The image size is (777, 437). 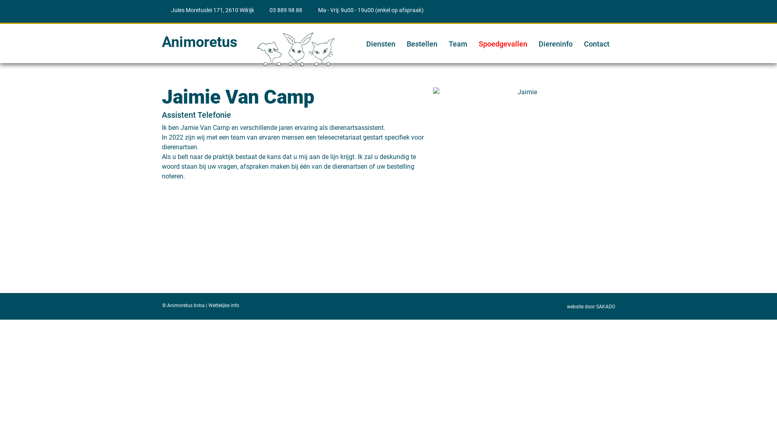 I want to click on Spoedgevallen, so click(x=503, y=44).